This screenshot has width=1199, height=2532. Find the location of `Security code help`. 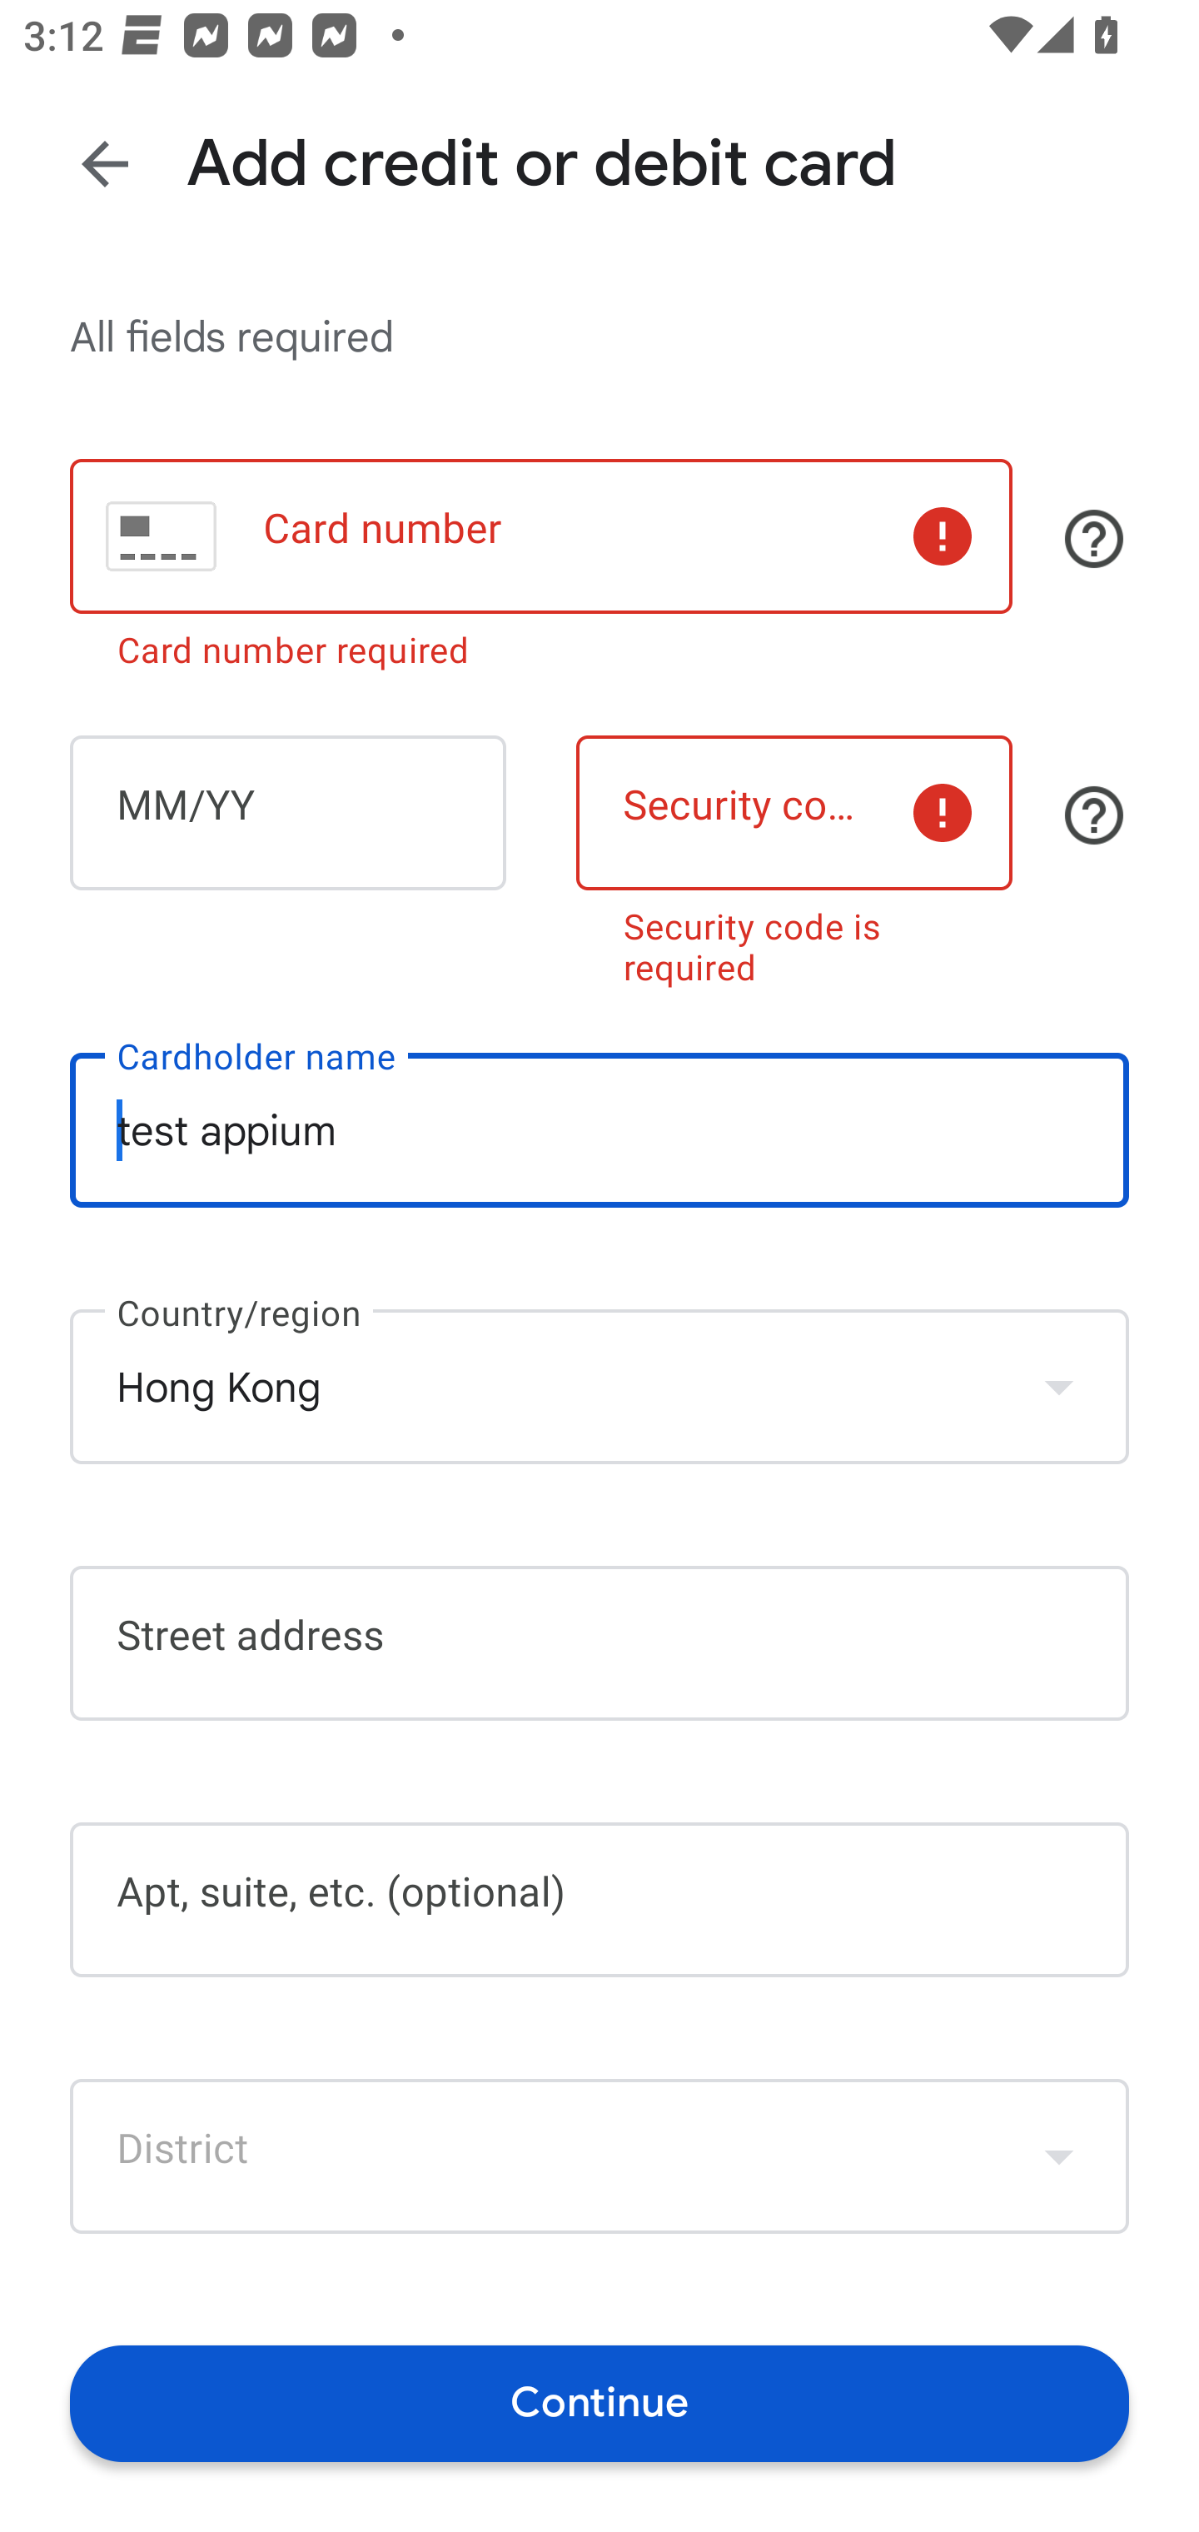

Security code help is located at coordinates (1094, 815).